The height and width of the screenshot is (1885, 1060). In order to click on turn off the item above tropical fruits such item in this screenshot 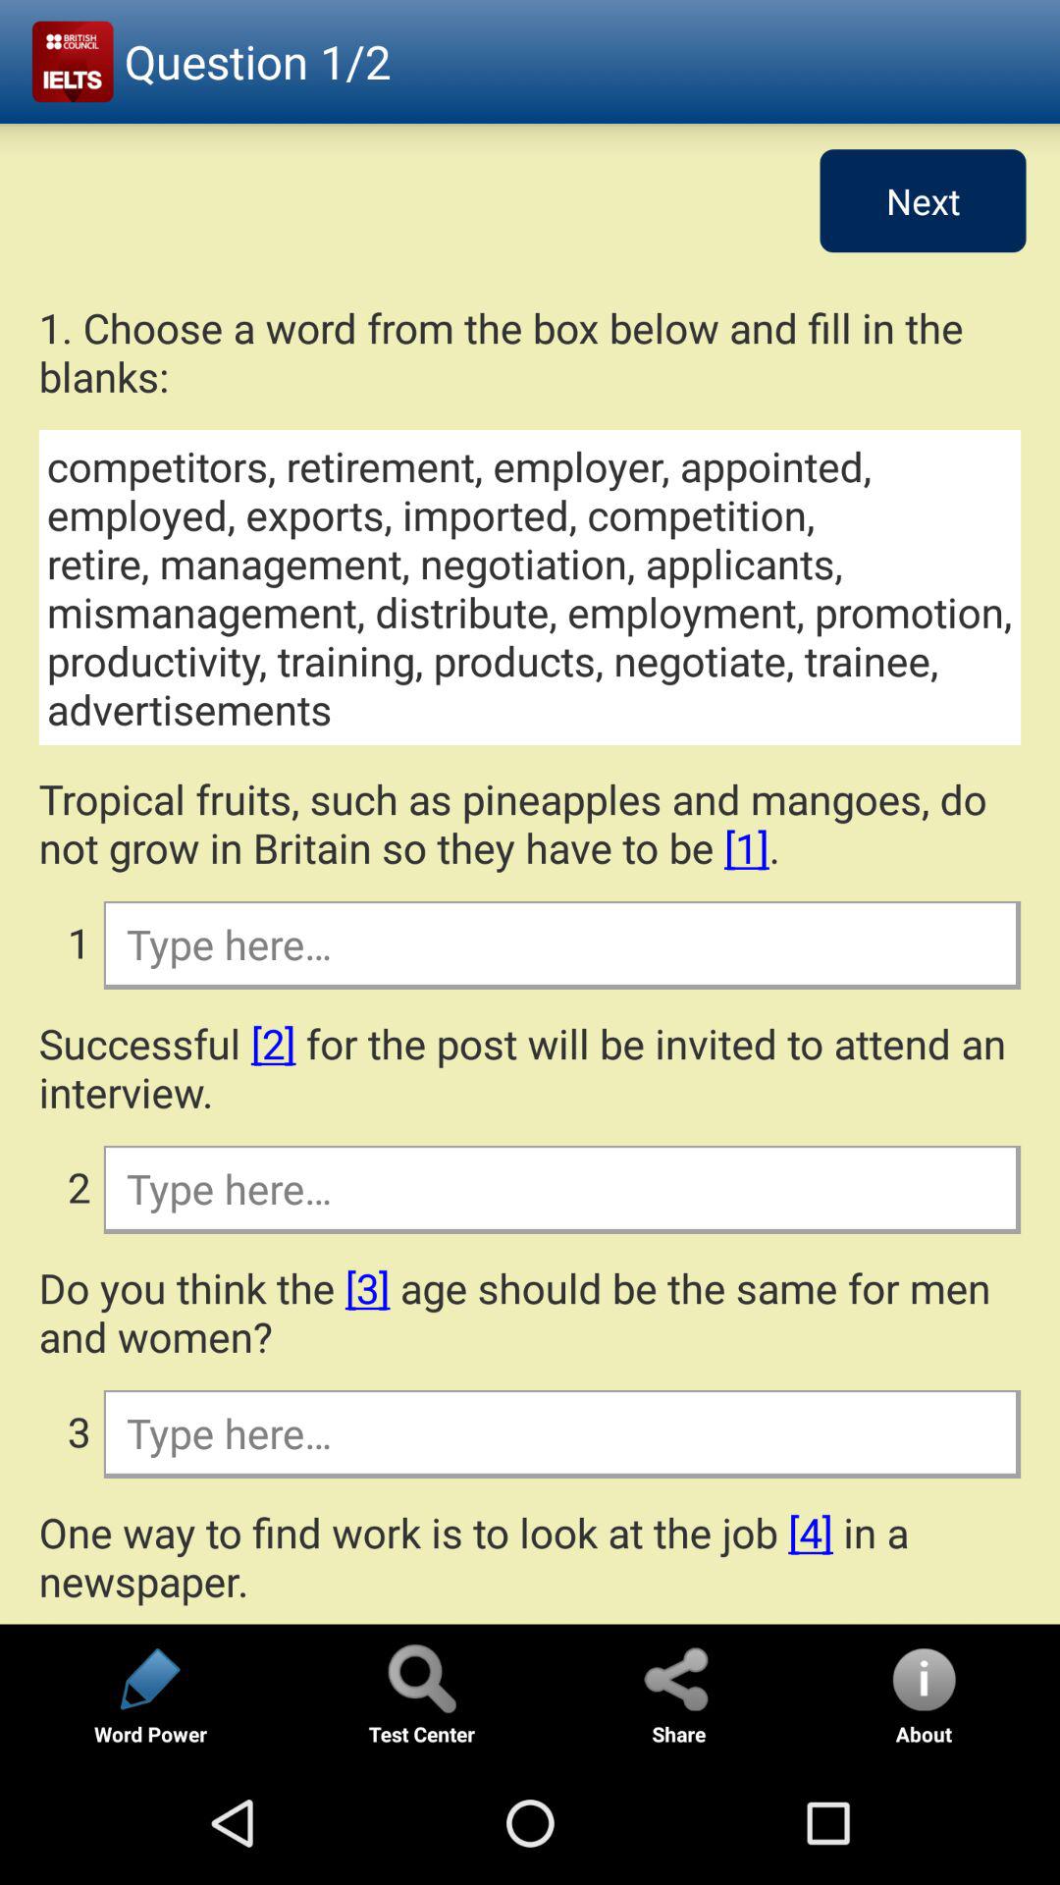, I will do `click(530, 587)`.